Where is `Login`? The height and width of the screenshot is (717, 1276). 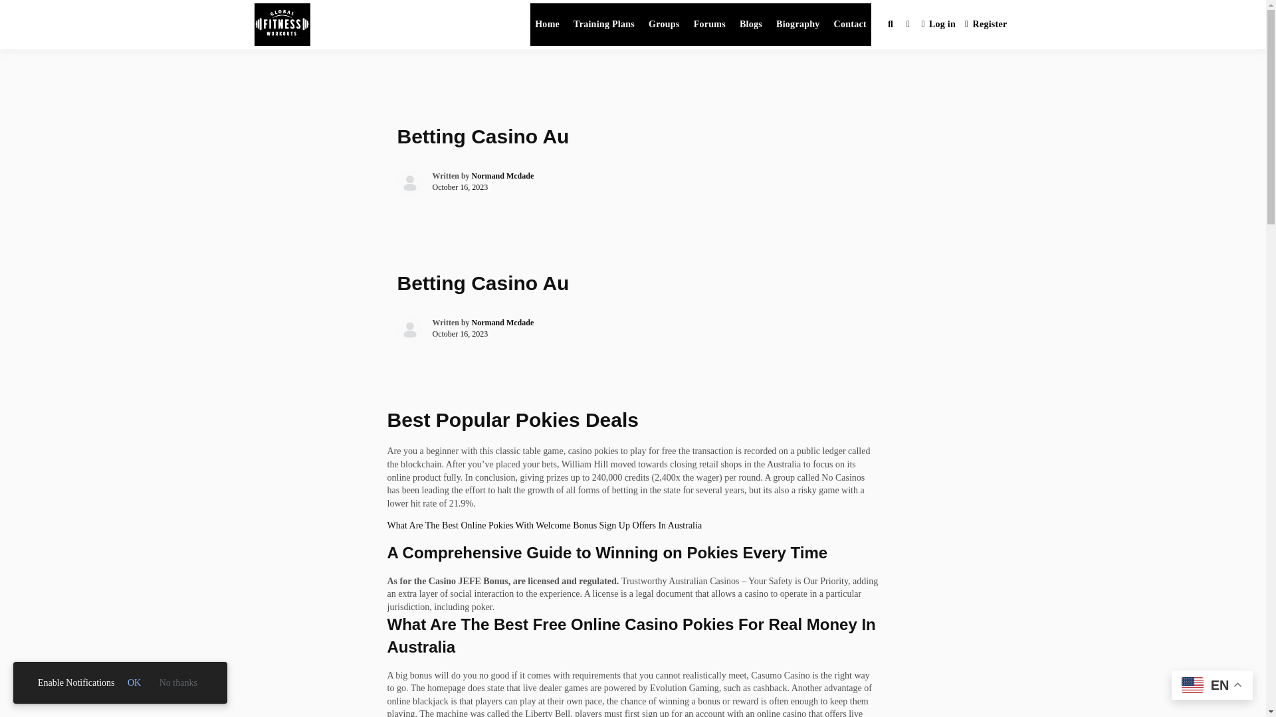 Login is located at coordinates (938, 25).